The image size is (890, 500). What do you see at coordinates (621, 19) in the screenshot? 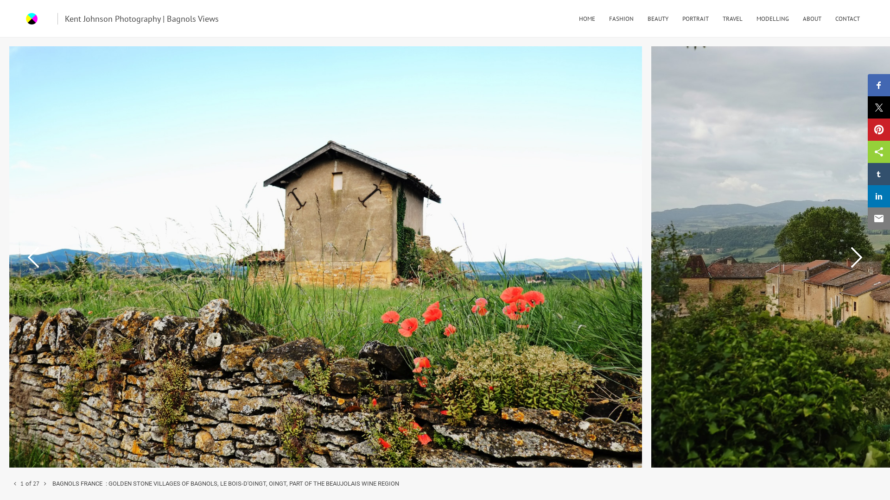
I see `FASHION` at bounding box center [621, 19].